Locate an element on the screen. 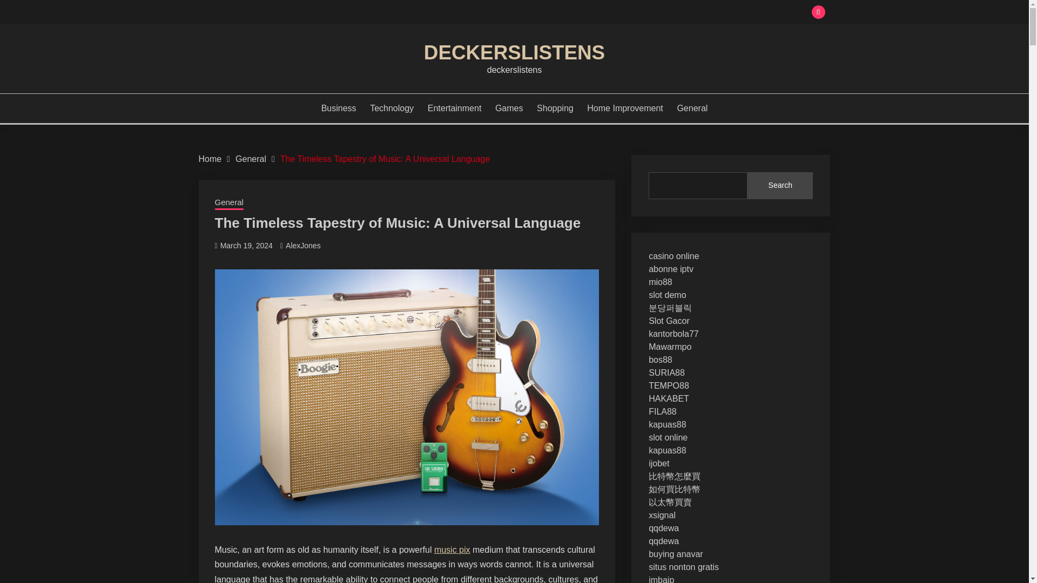 The image size is (1037, 583). music pix is located at coordinates (453, 550).